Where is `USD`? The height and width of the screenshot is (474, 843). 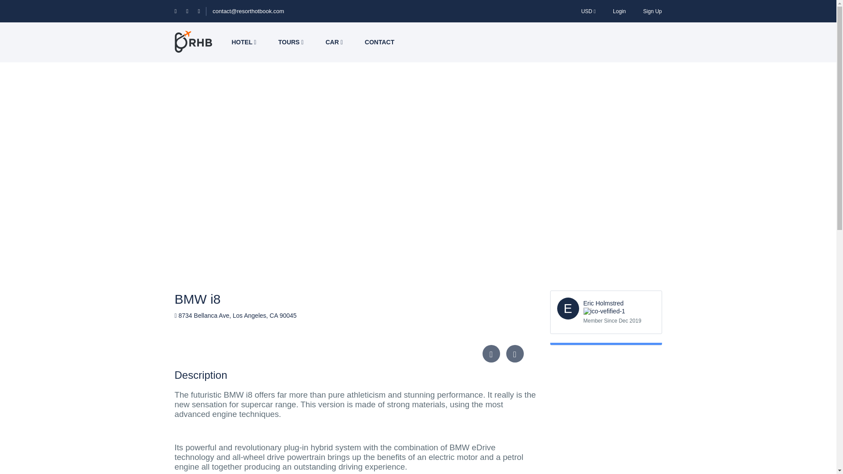 USD is located at coordinates (588, 11).